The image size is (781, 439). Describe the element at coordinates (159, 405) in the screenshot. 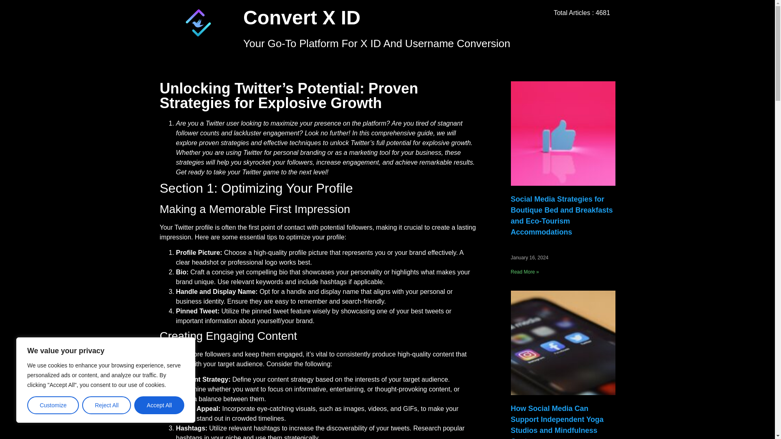

I see `Accept All` at that location.